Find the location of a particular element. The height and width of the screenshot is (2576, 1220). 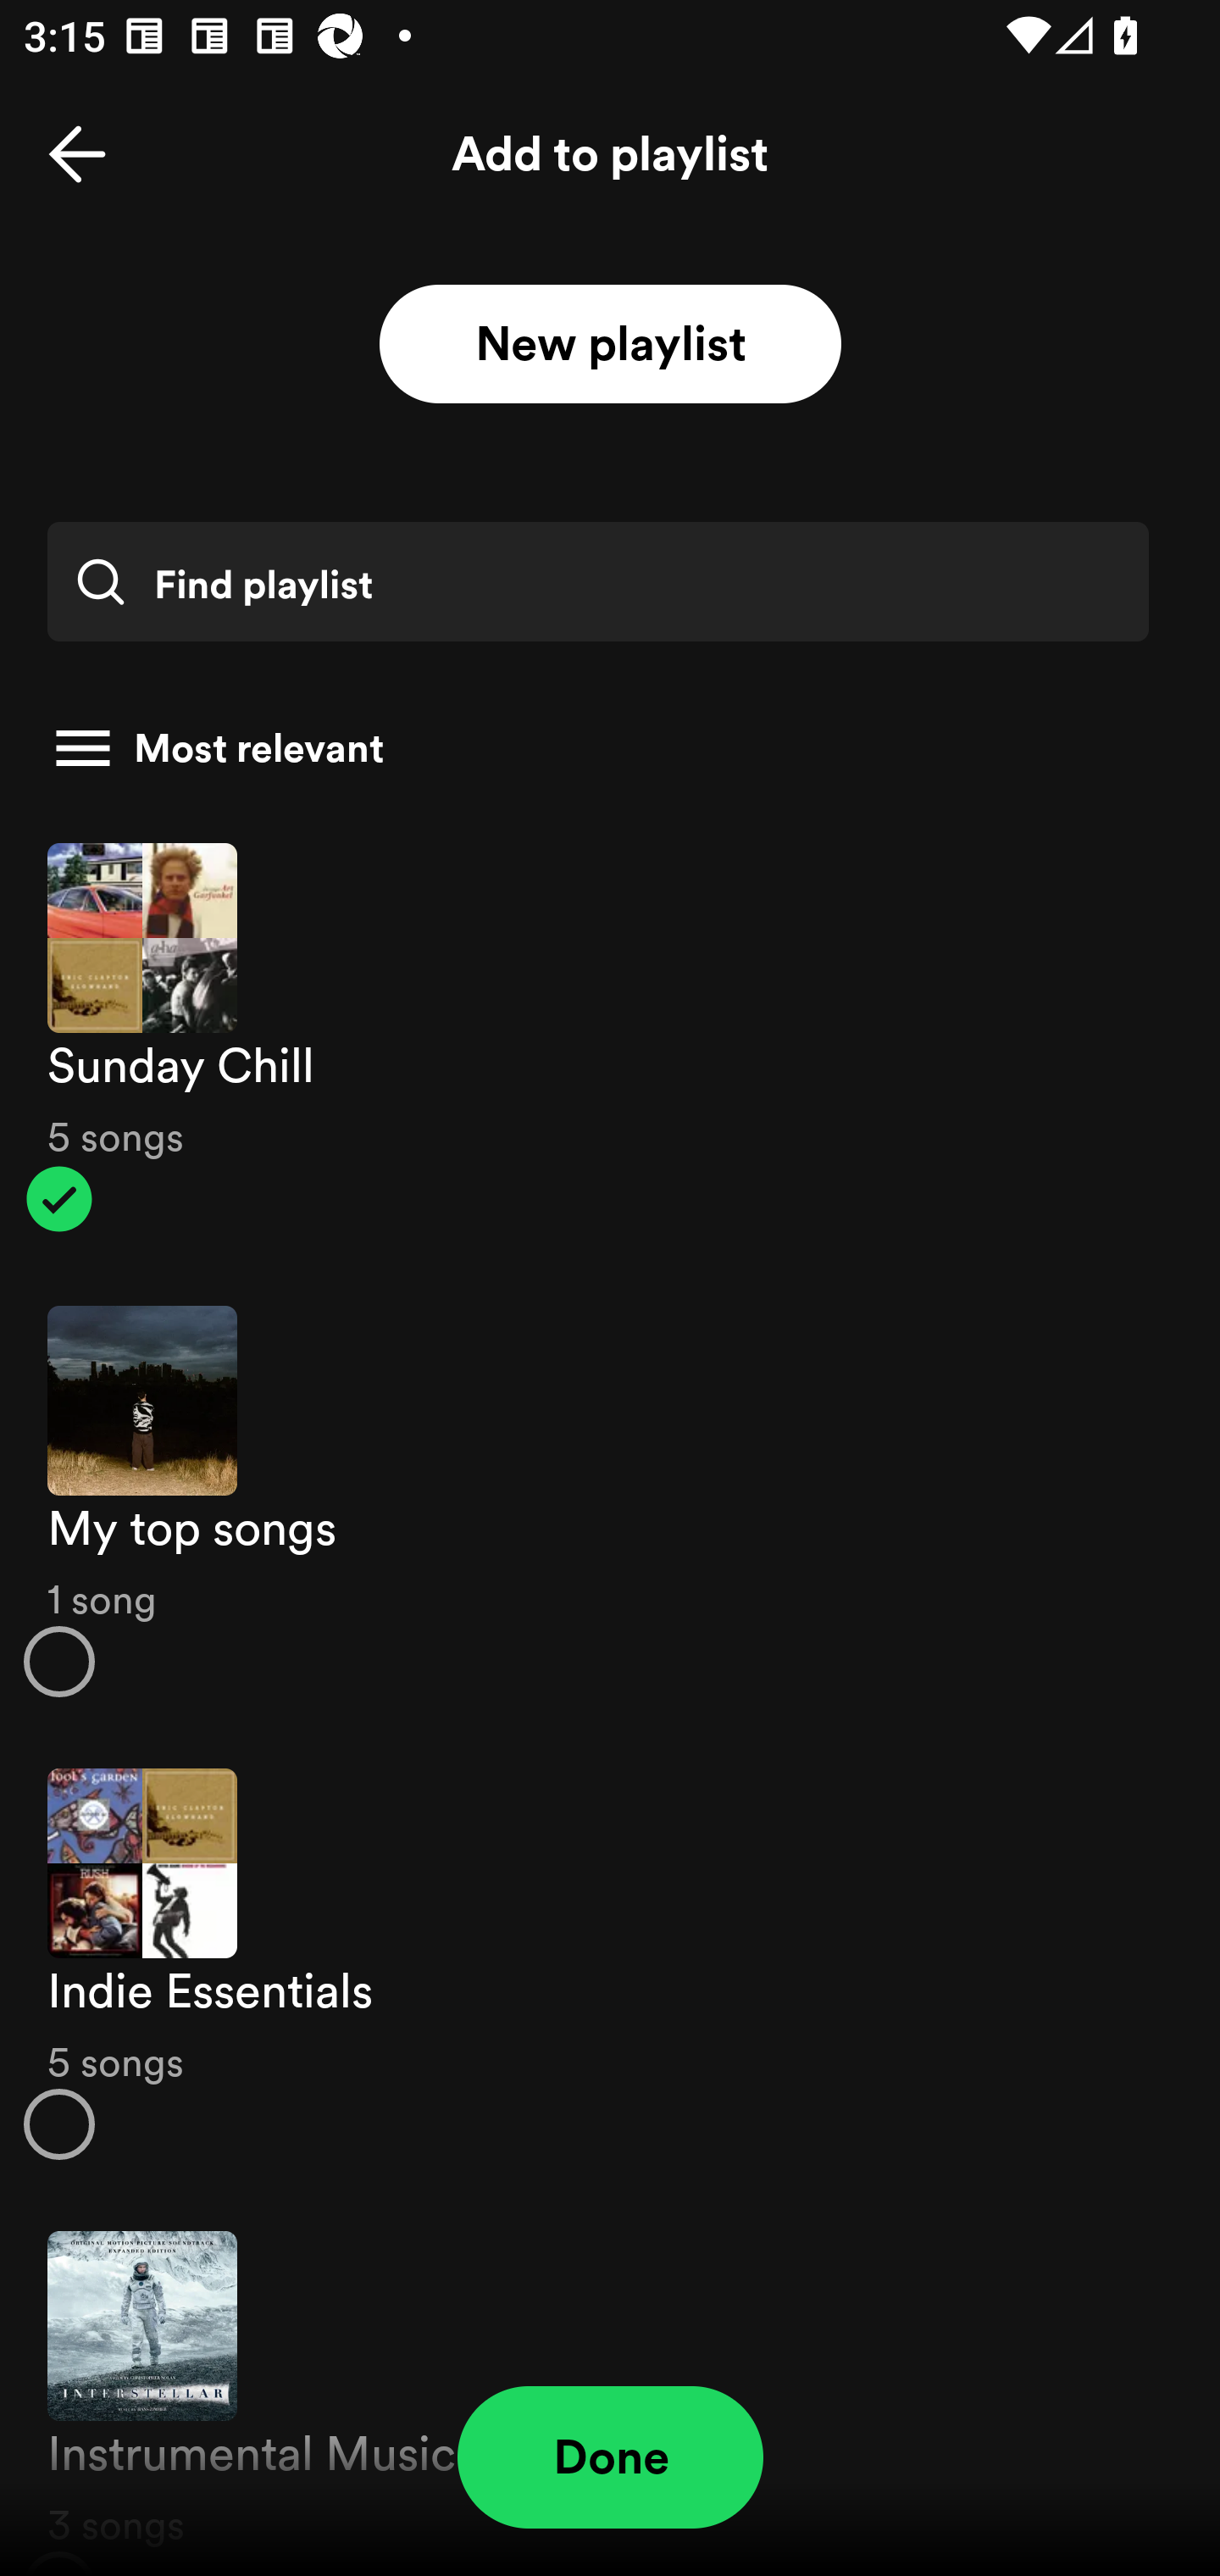

Back is located at coordinates (77, 154).